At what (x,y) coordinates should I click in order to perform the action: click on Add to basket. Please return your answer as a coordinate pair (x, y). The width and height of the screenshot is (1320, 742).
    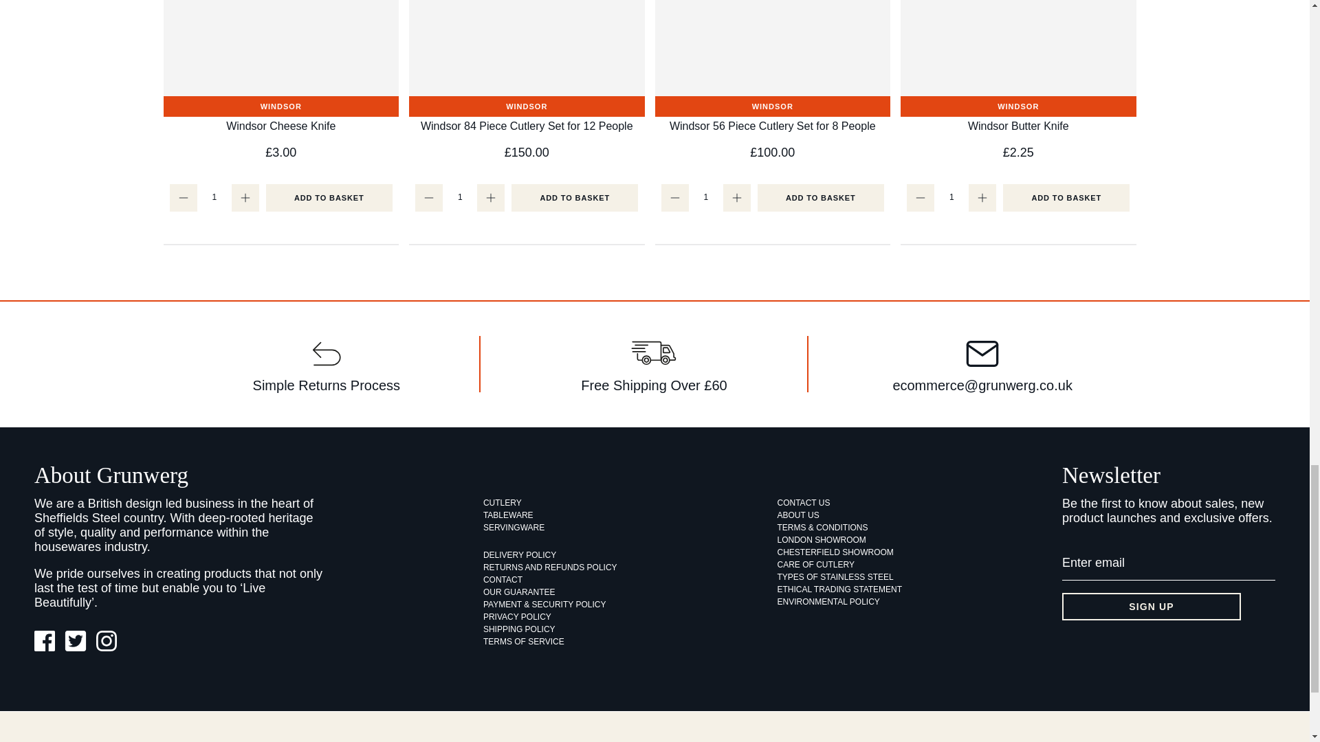
    Looking at the image, I should click on (575, 197).